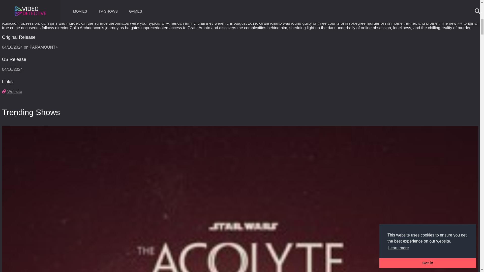 Image resolution: width=484 pixels, height=272 pixels. I want to click on Website, so click(12, 91).